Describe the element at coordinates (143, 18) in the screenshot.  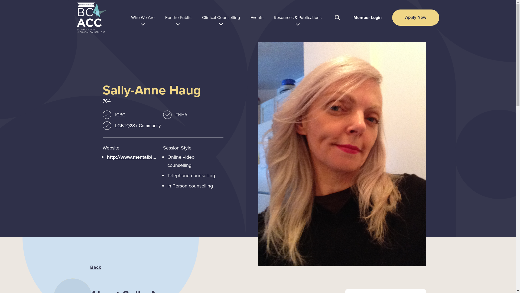
I see `Who We Are` at that location.